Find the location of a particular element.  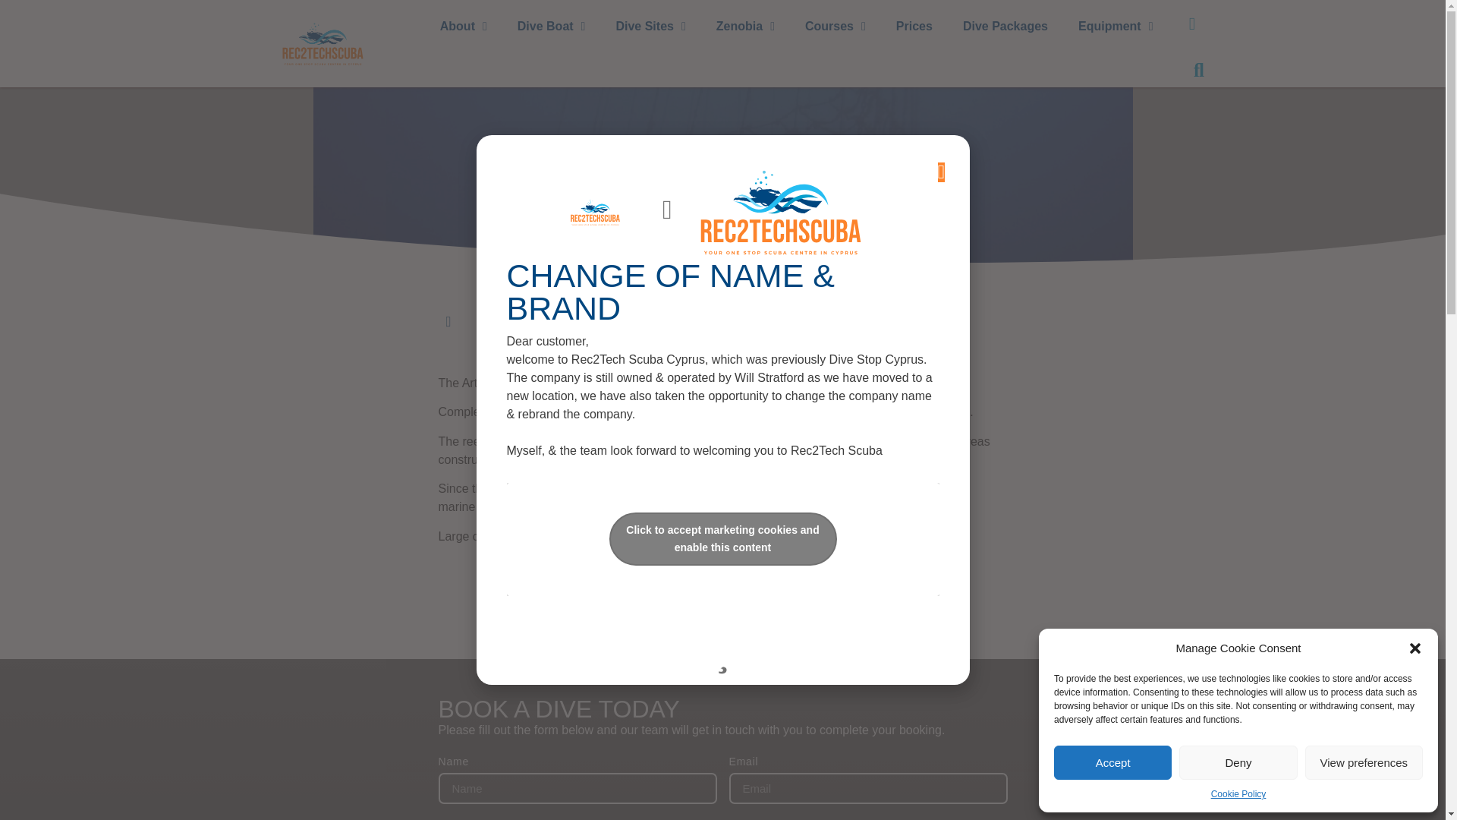

Prices is located at coordinates (914, 27).